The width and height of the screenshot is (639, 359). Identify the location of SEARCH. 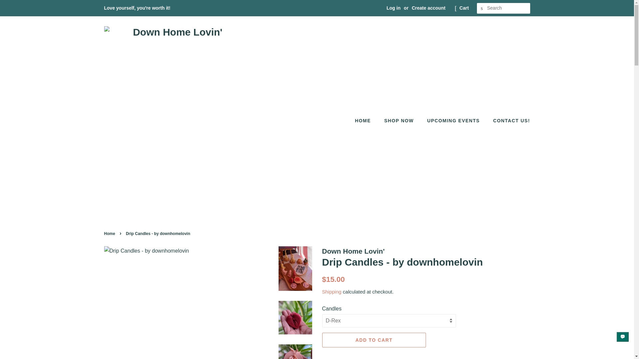
(482, 8).